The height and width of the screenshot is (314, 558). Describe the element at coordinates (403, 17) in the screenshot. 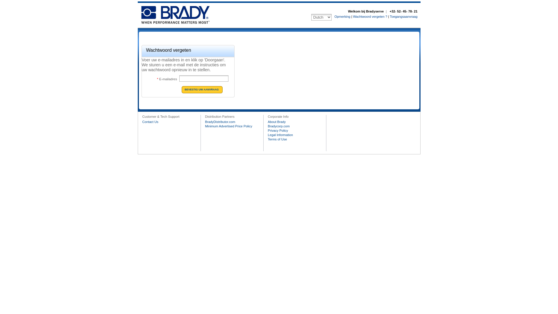

I see `Toegangsaanvraag` at that location.